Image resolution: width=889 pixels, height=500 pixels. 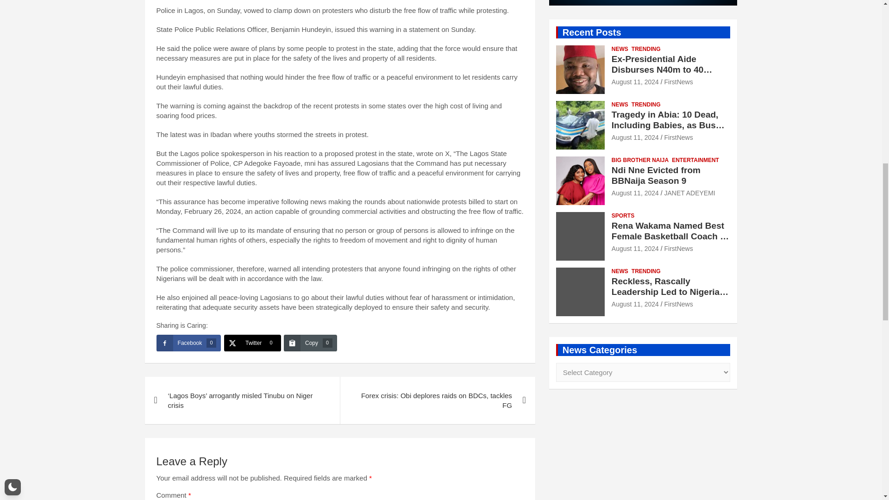 I want to click on Ndi Nne Evicted from BBNaija Season 9, so click(x=635, y=193).